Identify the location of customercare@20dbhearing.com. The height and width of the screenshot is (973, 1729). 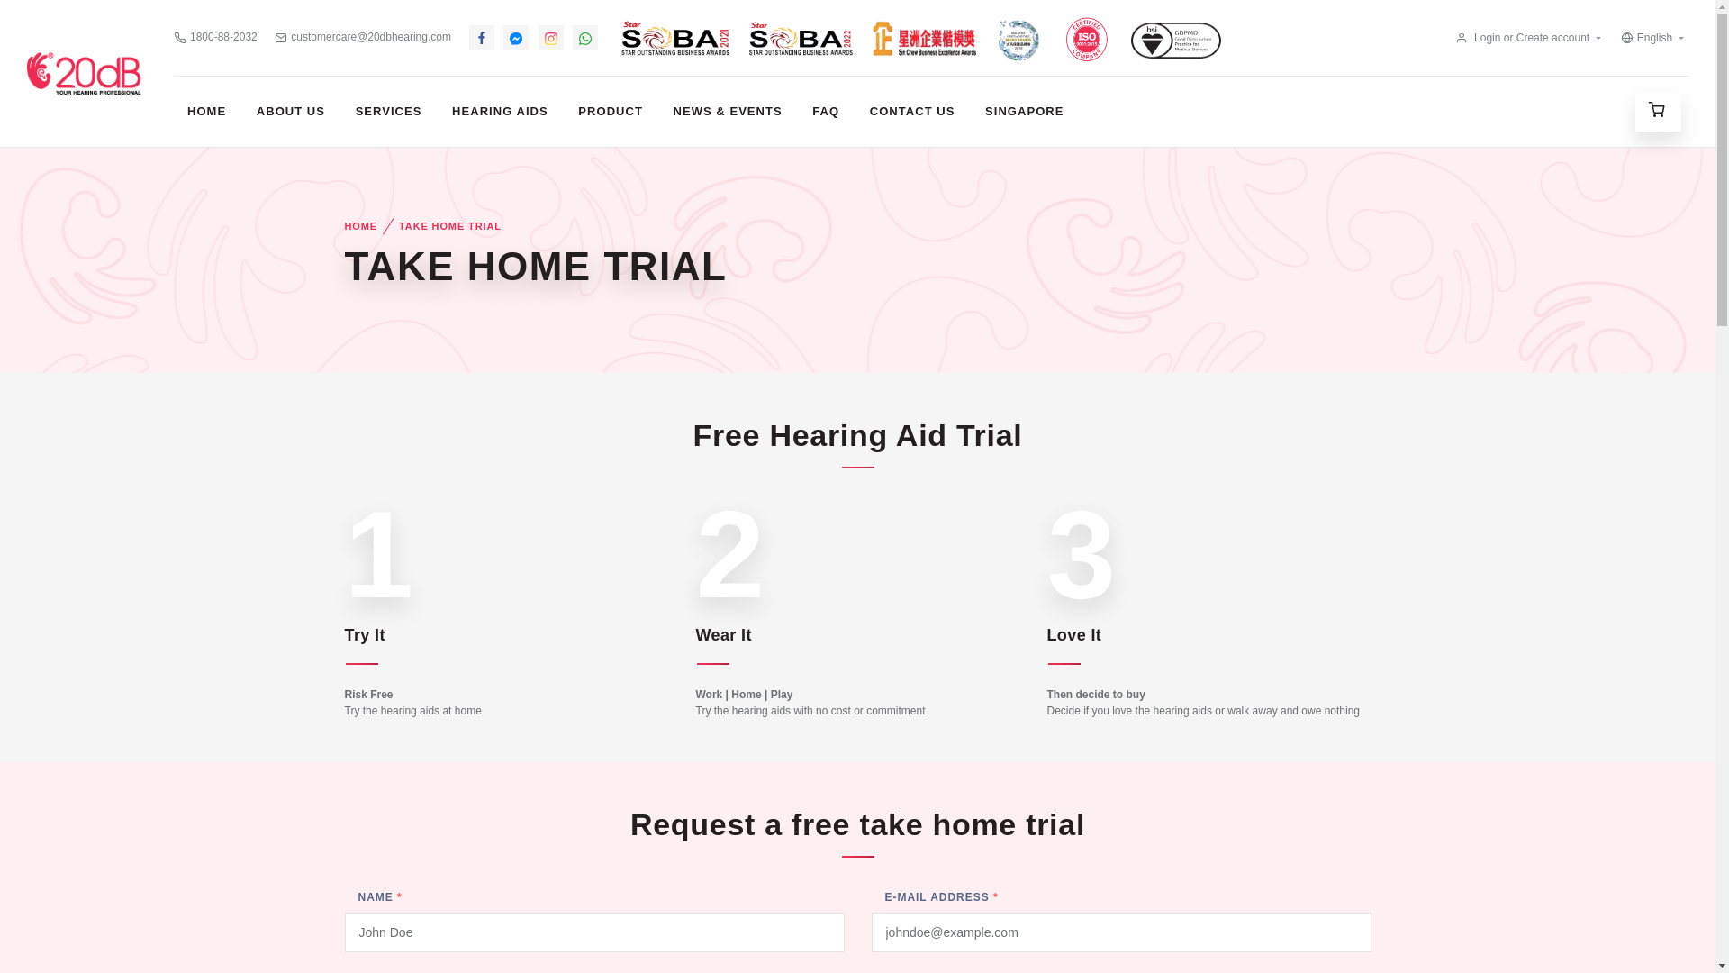
(363, 37).